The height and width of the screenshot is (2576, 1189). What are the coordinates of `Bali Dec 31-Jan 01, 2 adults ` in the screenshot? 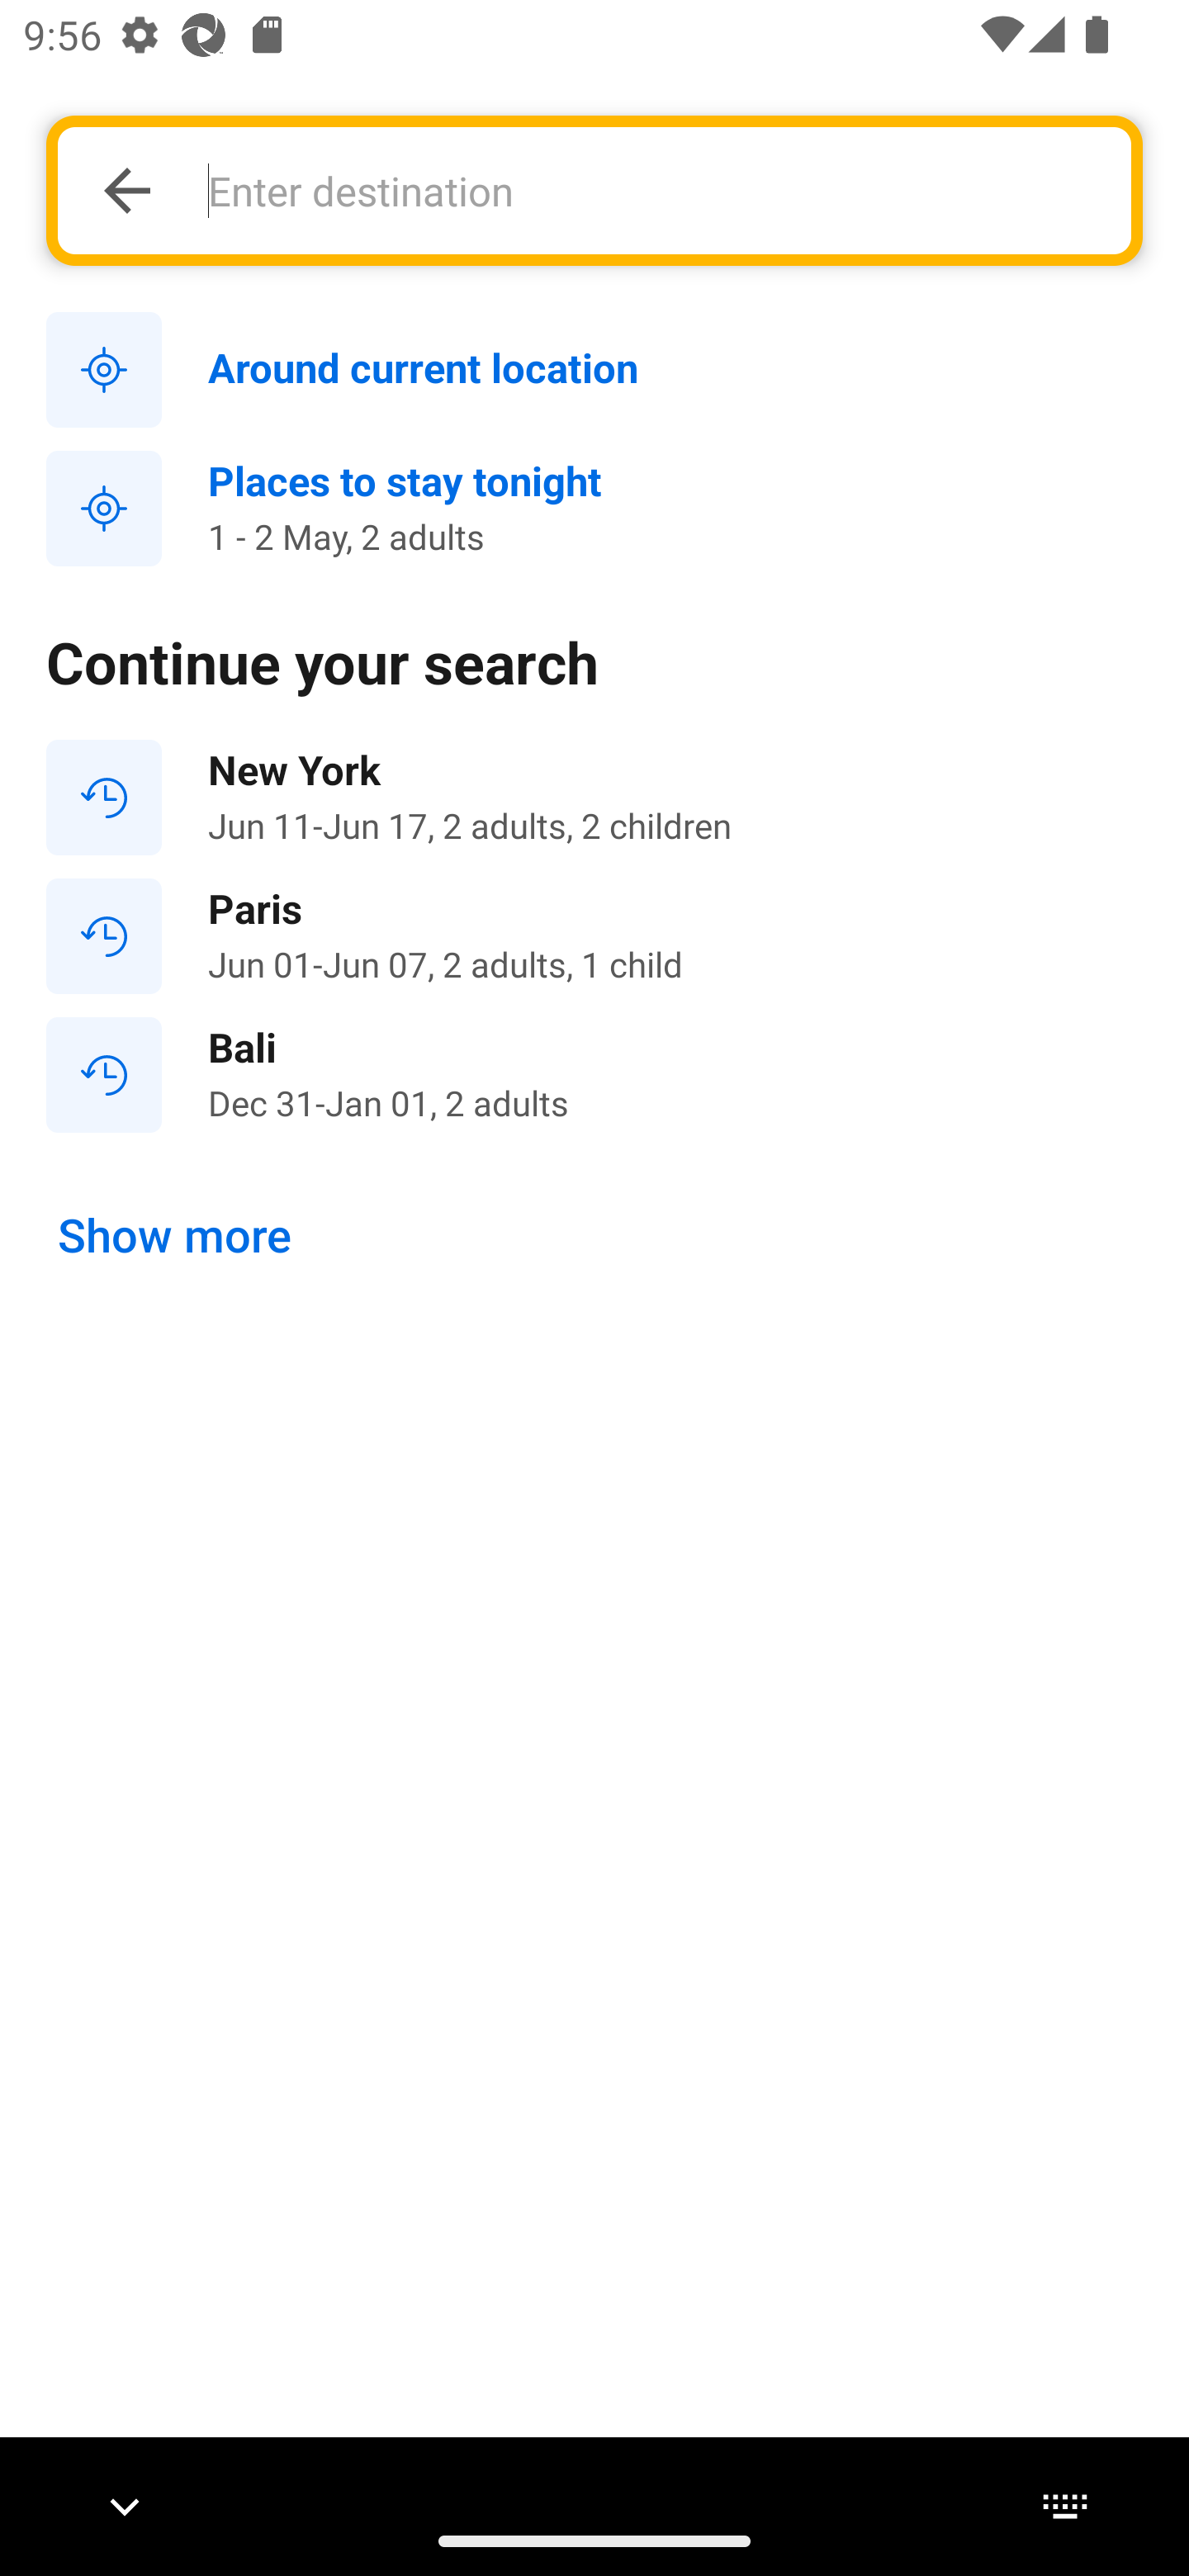 It's located at (594, 1073).